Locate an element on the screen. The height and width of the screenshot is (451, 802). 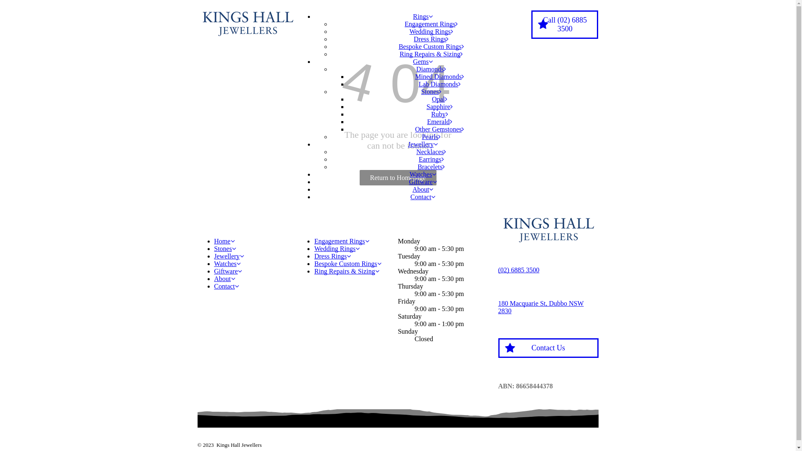
Mined Diamonds is located at coordinates (440, 77).